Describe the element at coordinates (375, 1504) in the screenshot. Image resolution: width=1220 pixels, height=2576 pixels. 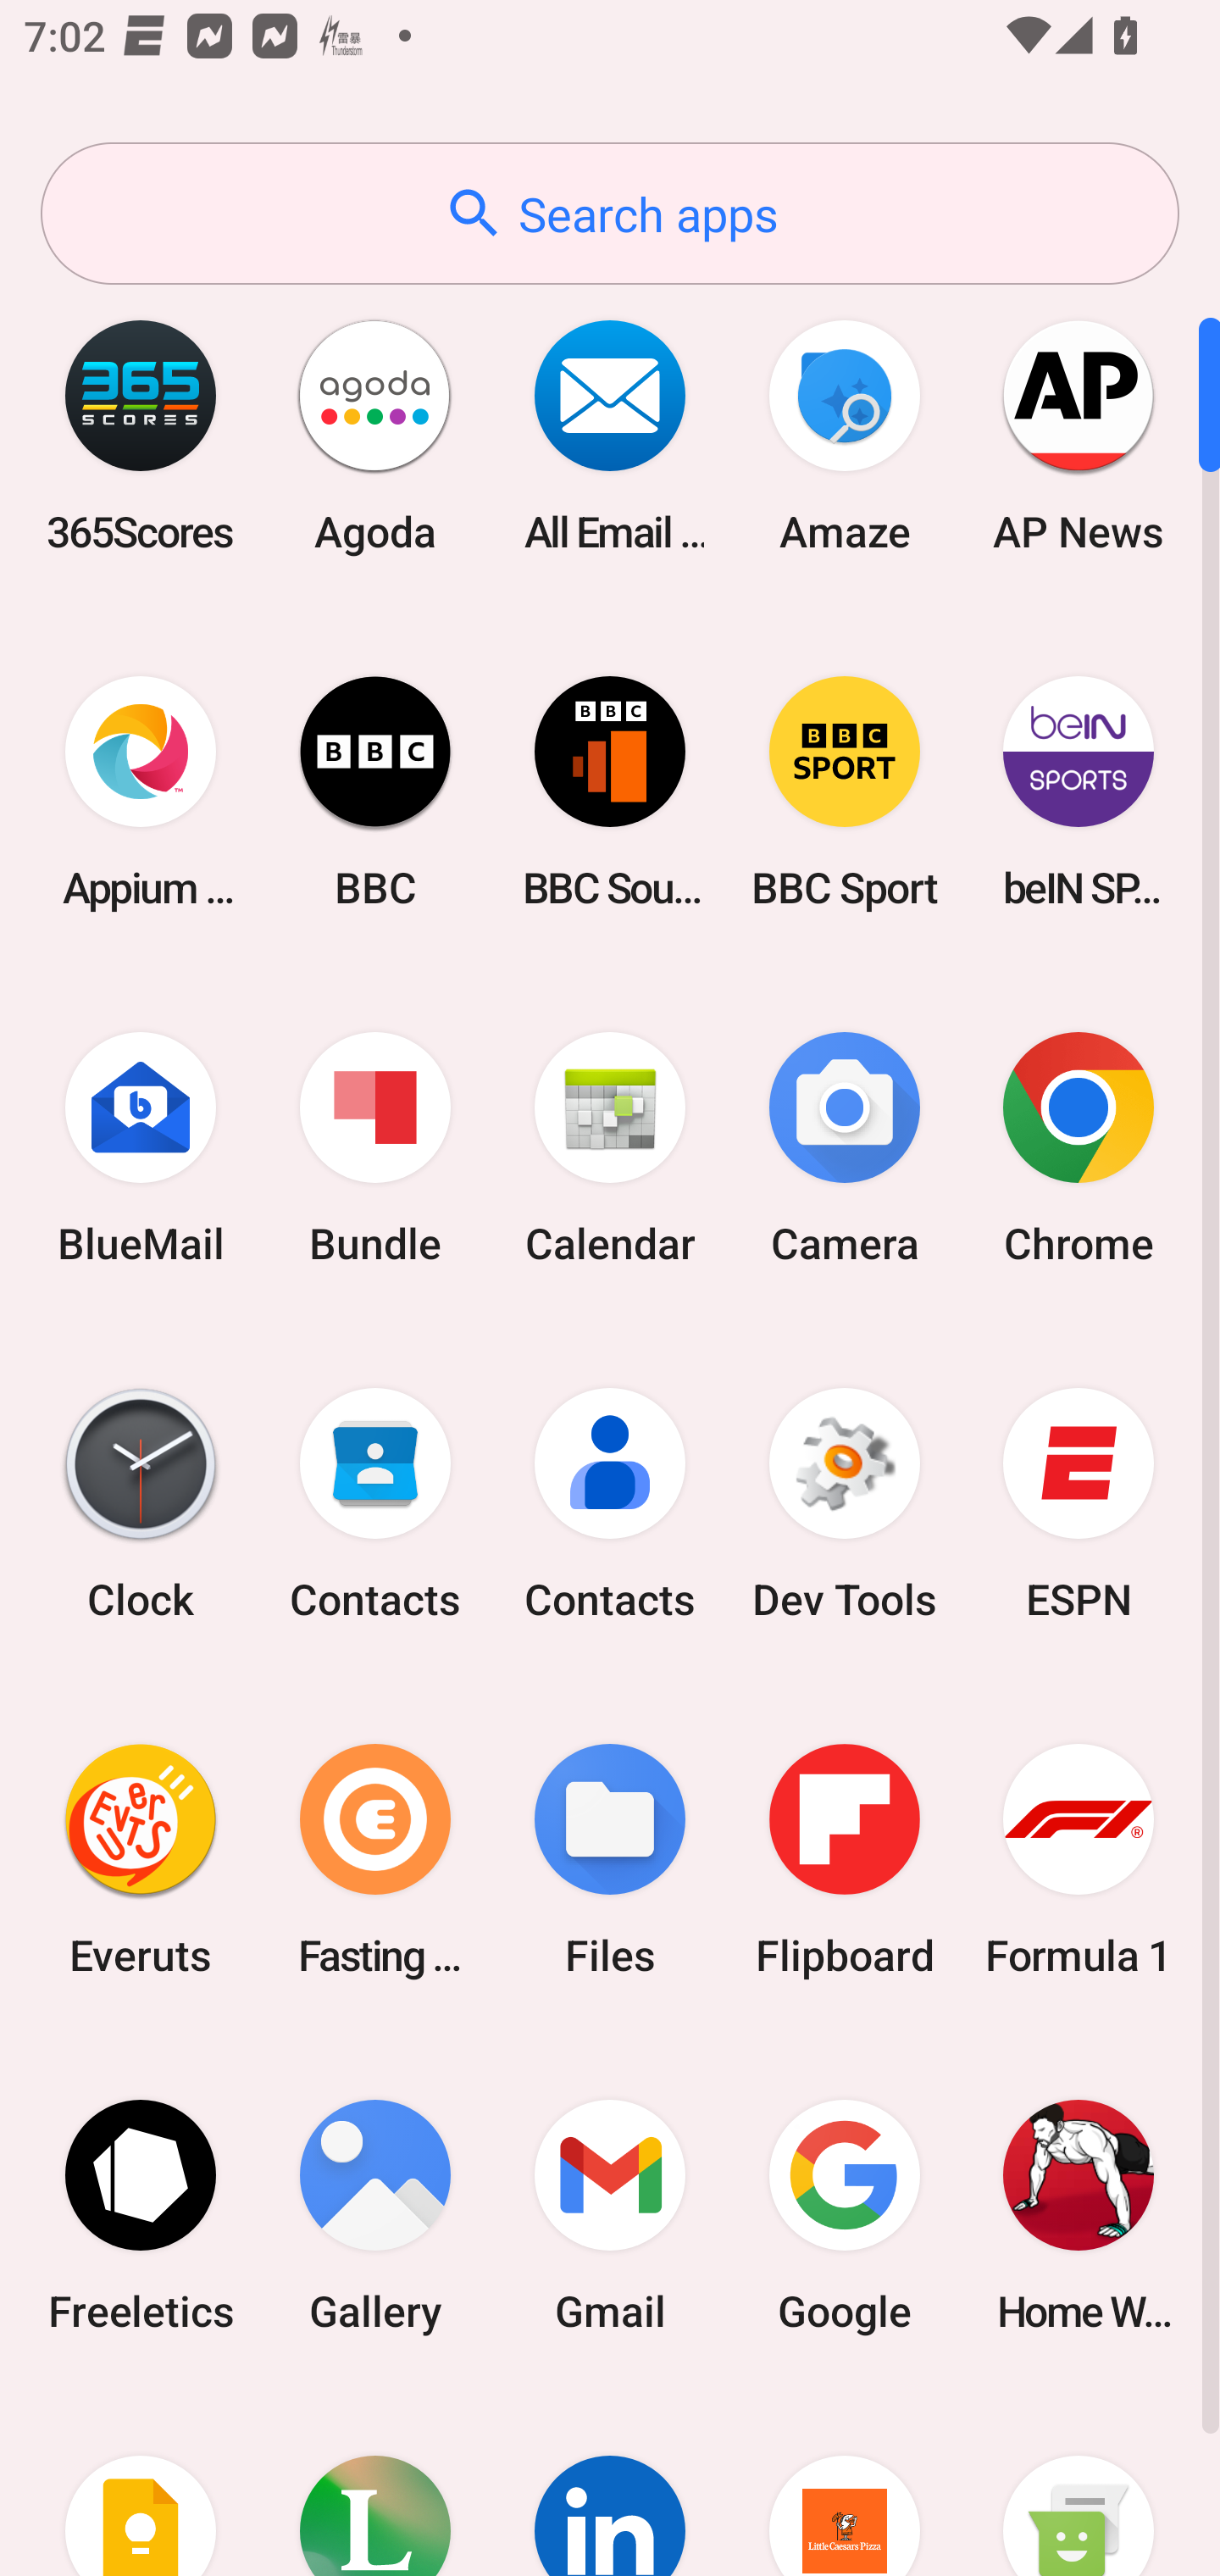
I see `Contacts` at that location.